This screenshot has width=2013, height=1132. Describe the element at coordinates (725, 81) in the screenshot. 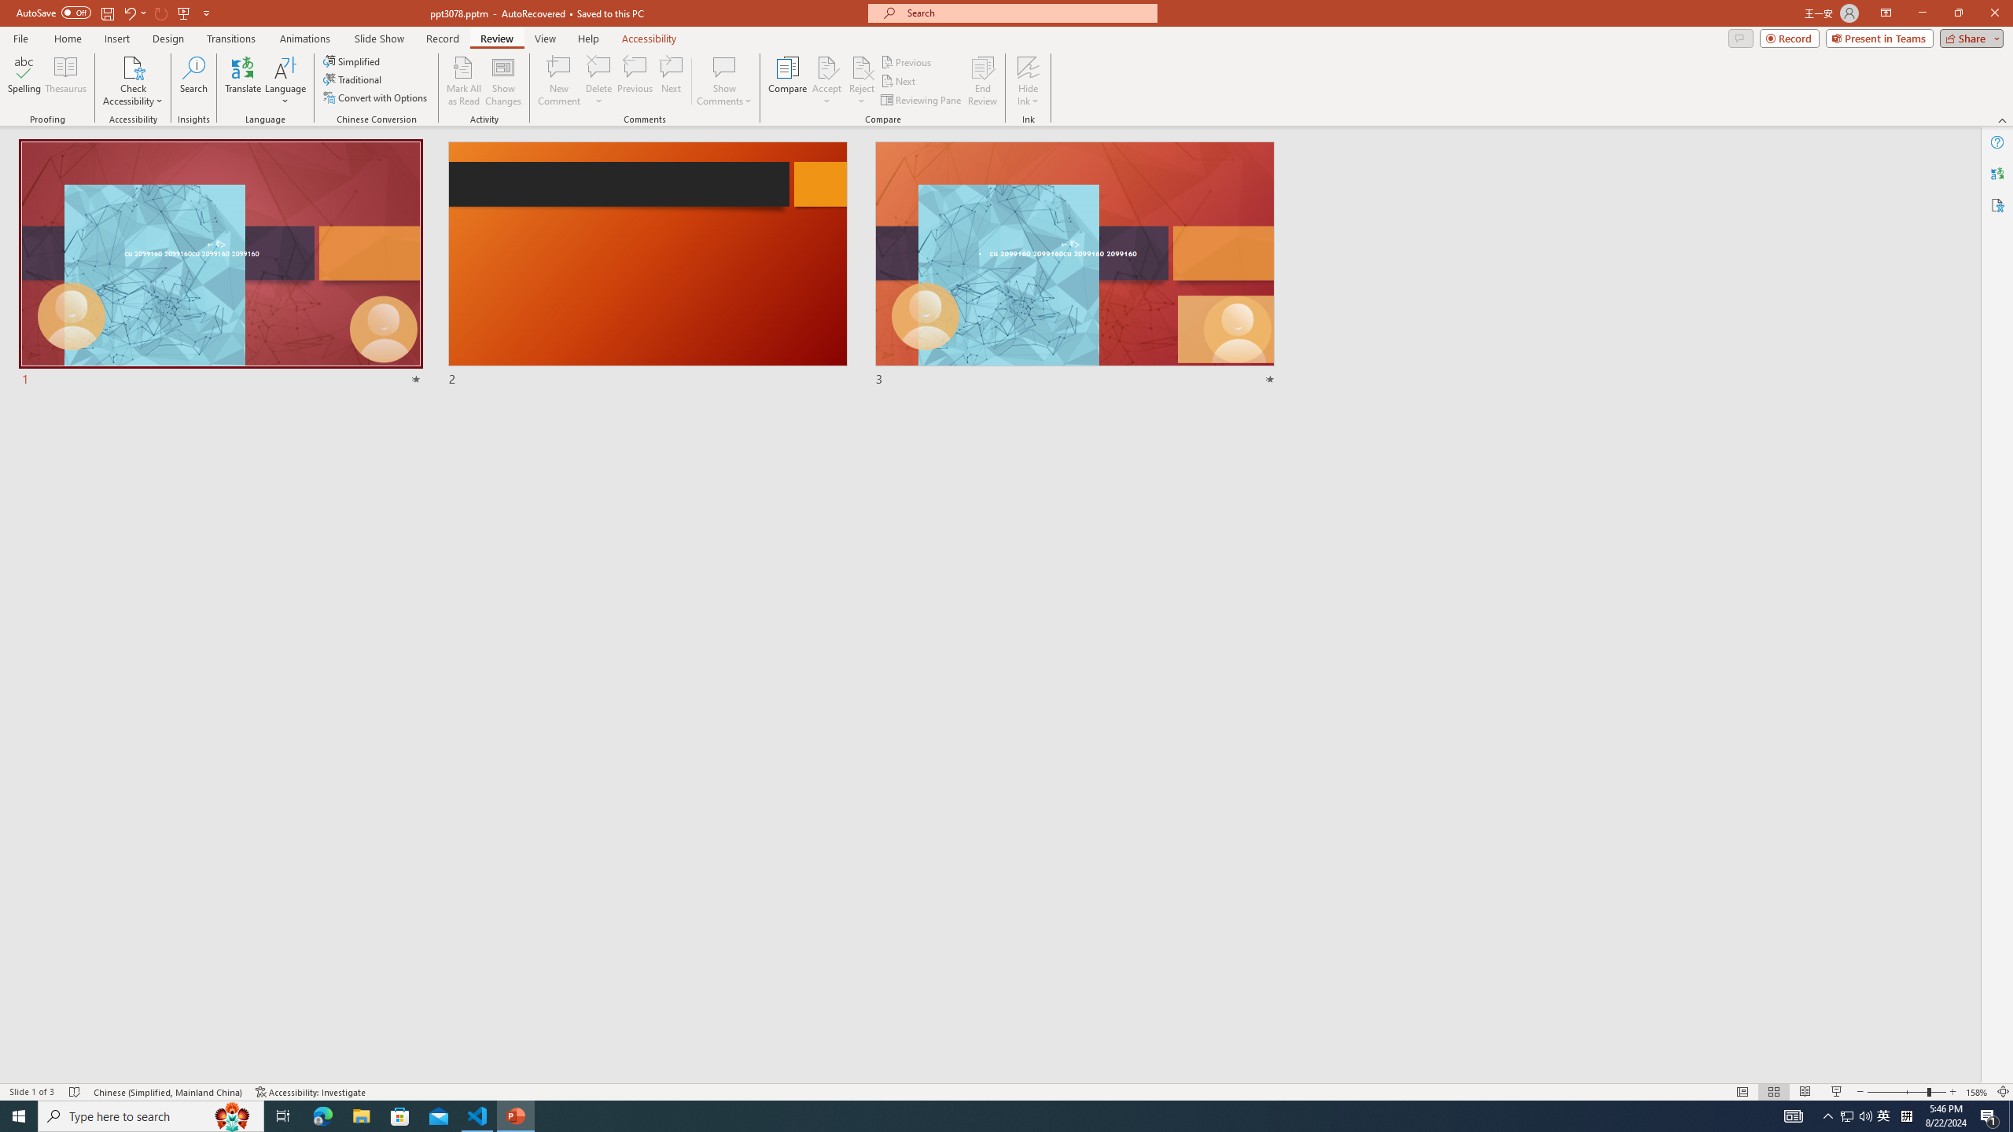

I see `Show Comments` at that location.